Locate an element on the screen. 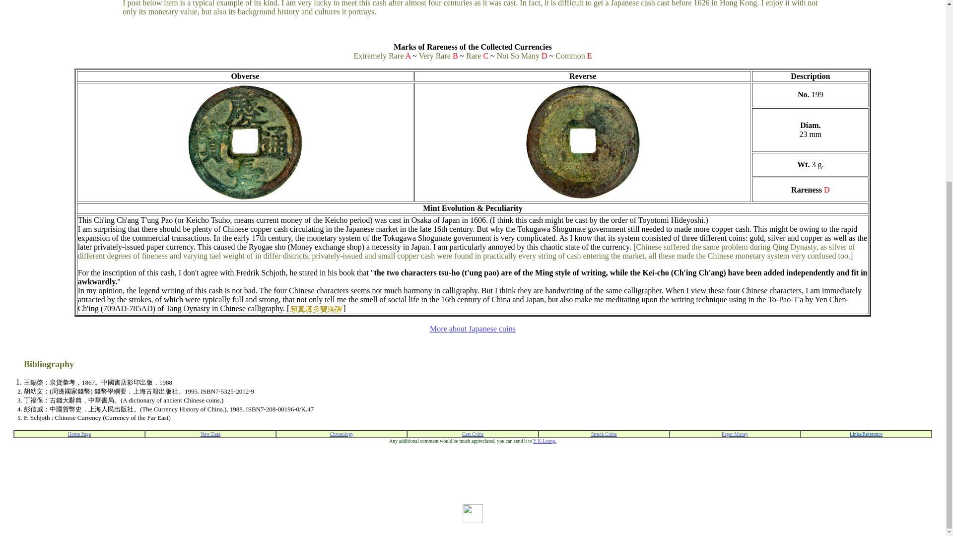  Chronology is located at coordinates (341, 433).